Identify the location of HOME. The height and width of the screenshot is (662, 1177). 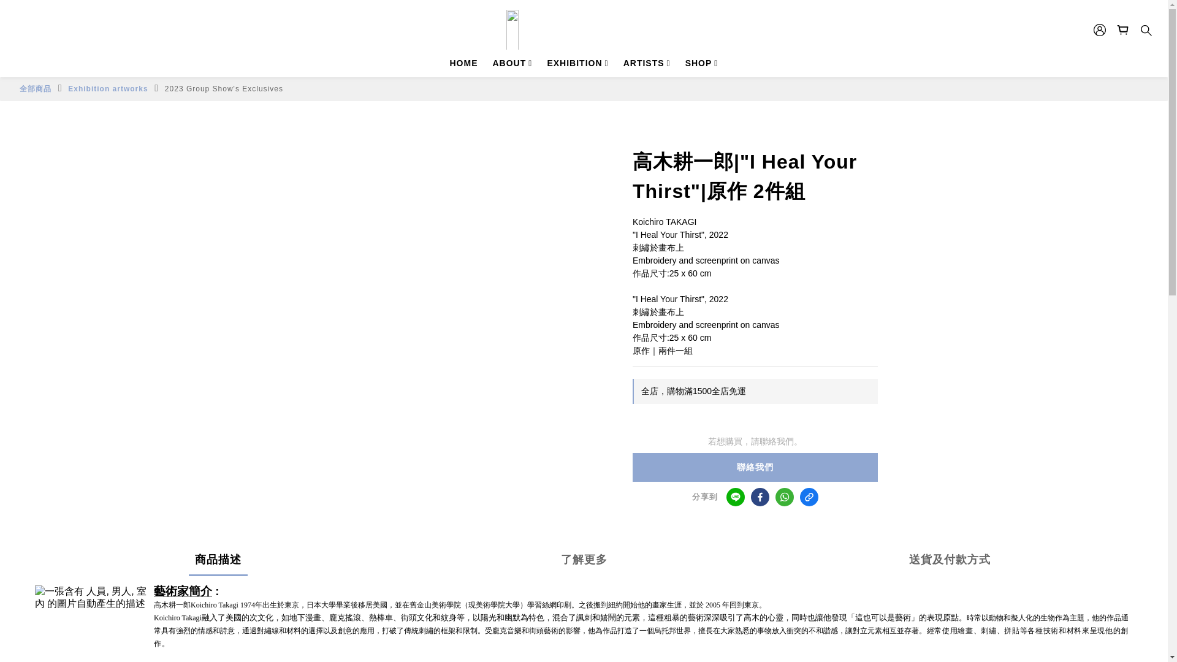
(463, 63).